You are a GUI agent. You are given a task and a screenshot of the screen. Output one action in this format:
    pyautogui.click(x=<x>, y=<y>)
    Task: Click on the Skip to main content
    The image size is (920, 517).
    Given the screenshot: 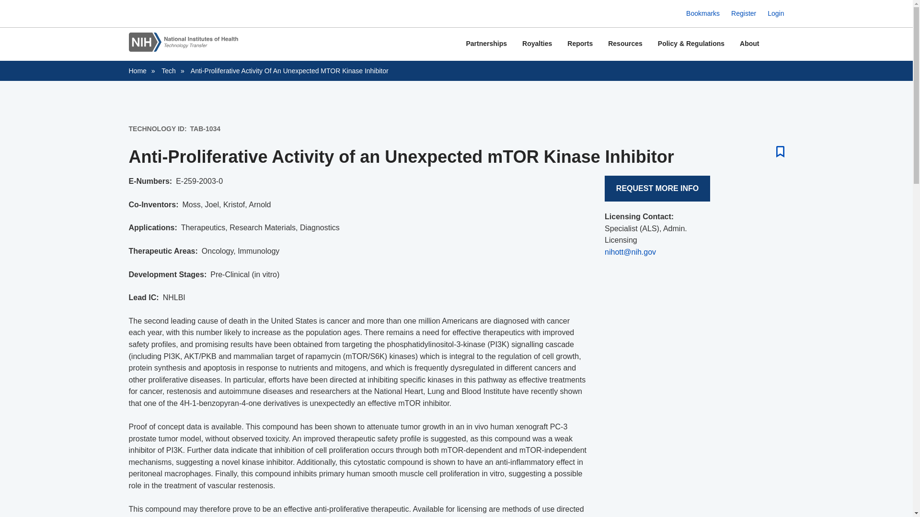 What is the action you would take?
    pyautogui.click(x=456, y=1)
    